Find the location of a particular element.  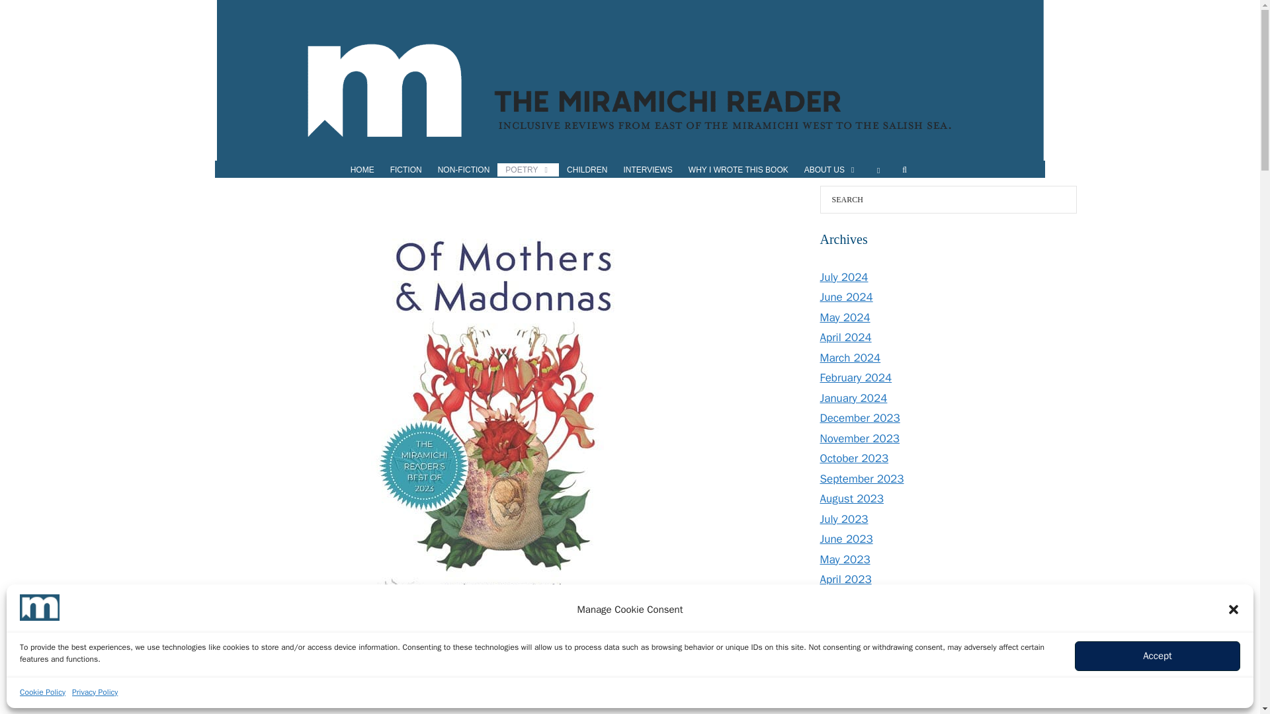

TMR Home Page is located at coordinates (362, 169).